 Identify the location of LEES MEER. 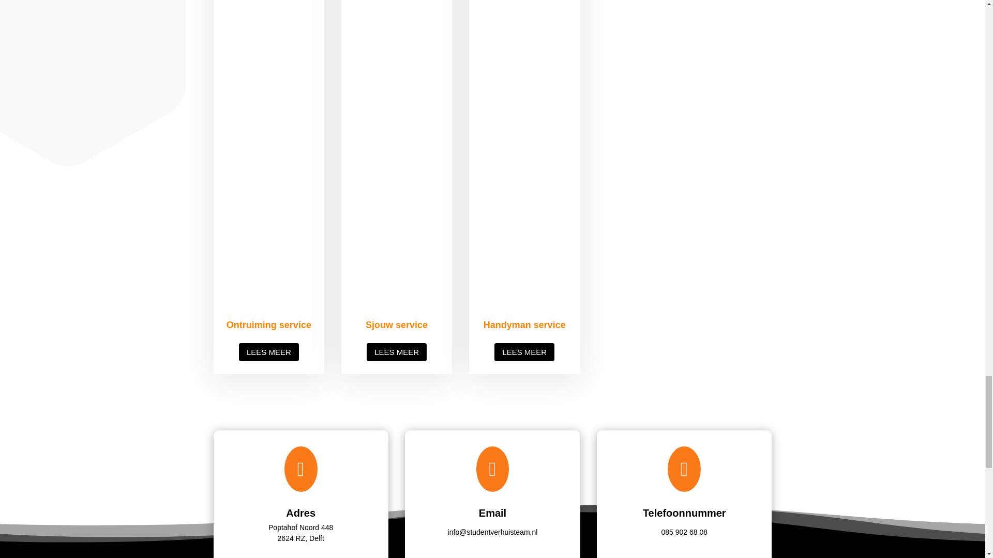
(269, 352).